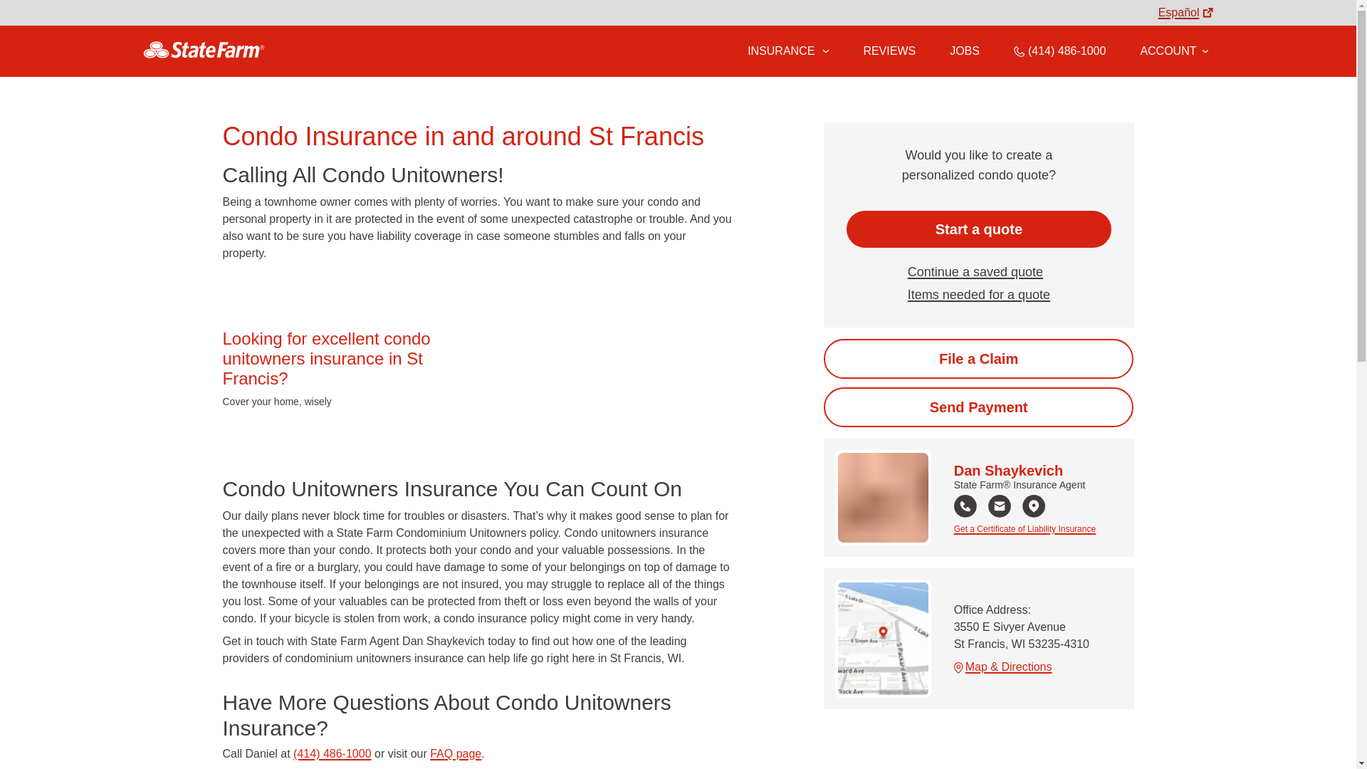 This screenshot has width=1367, height=769. I want to click on Start the claim process online, so click(978, 359).